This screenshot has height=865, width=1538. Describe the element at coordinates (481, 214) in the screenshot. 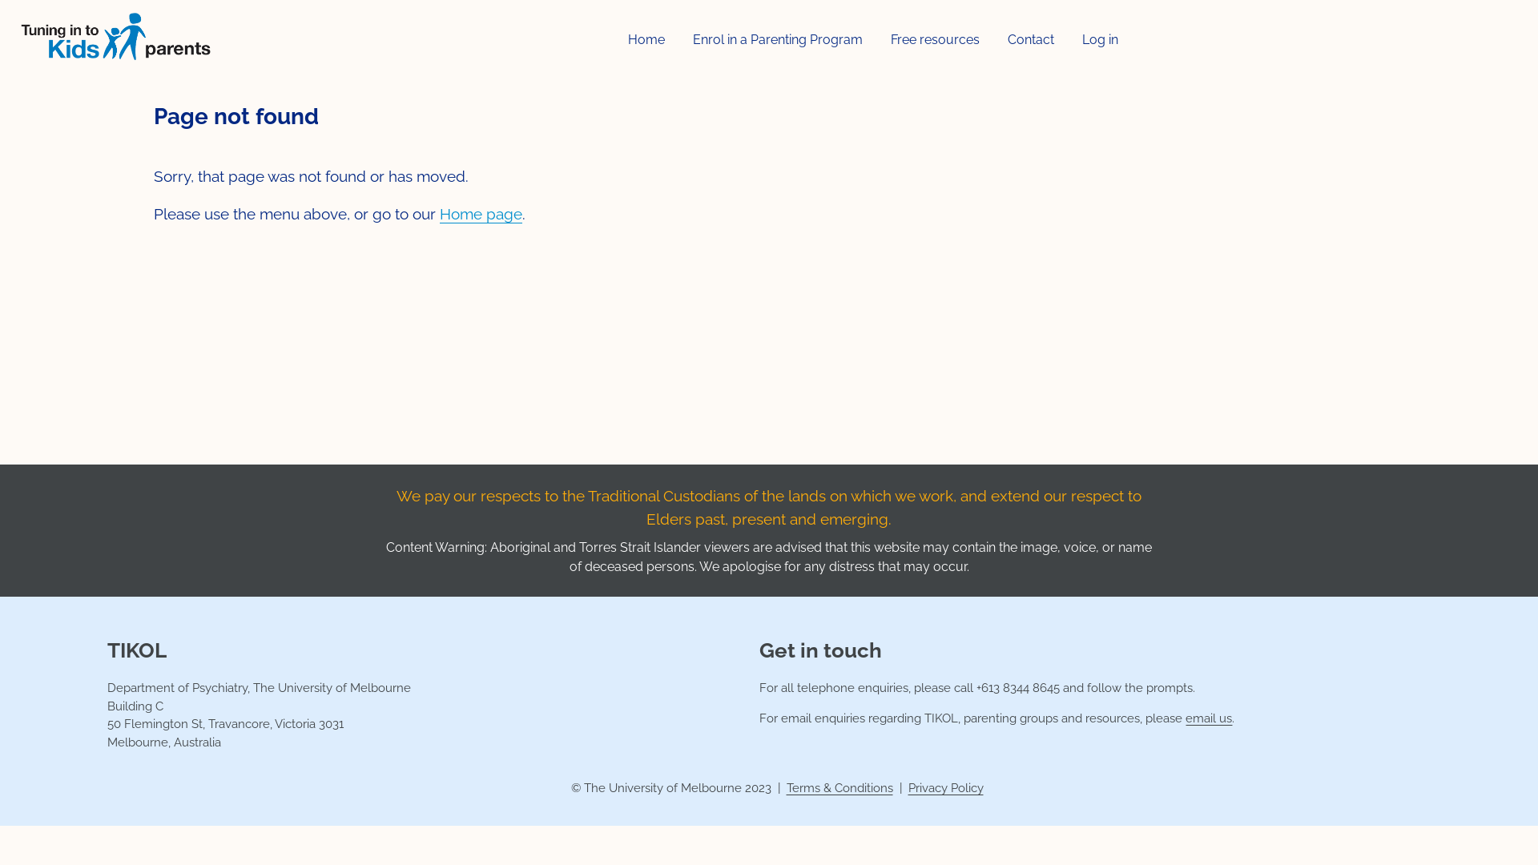

I see `Home page` at that location.